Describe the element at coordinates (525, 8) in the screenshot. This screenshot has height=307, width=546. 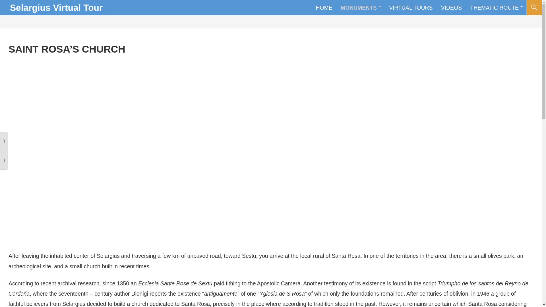
I see `Sardo` at that location.